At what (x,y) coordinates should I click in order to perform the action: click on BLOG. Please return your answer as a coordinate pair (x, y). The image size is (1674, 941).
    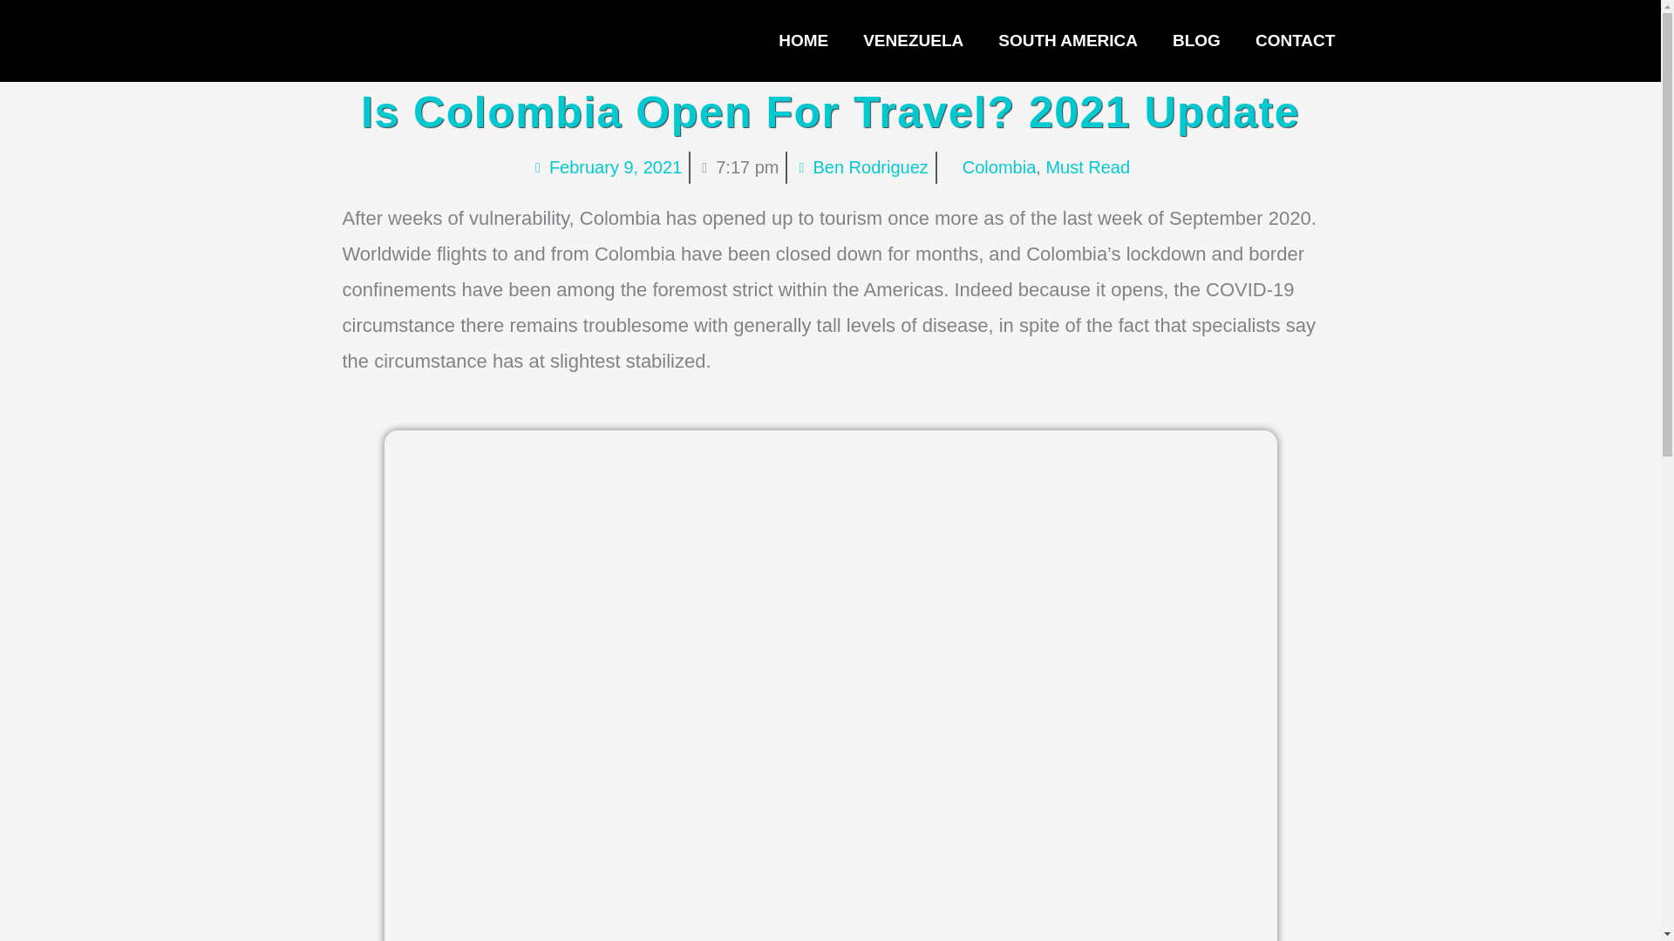
    Looking at the image, I should click on (1196, 40).